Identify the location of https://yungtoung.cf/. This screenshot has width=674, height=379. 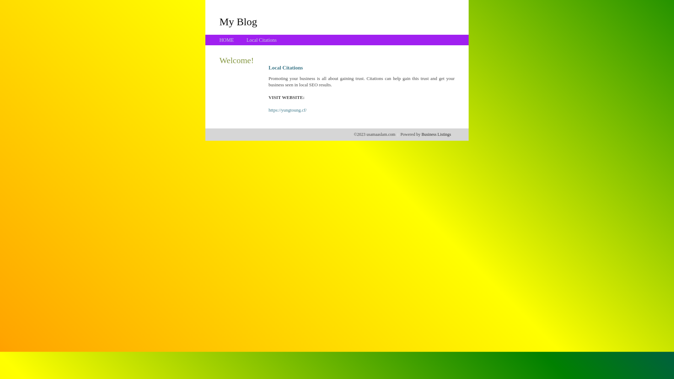
(288, 110).